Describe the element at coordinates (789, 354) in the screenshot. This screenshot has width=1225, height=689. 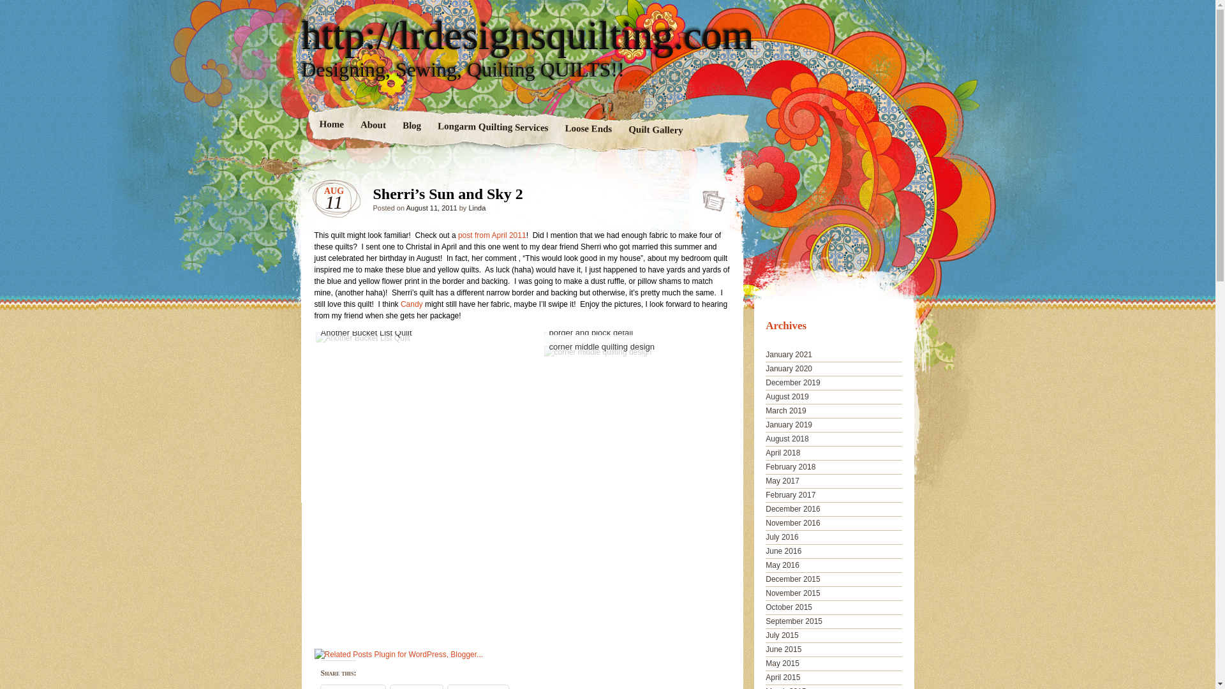
I see `January 2021` at that location.